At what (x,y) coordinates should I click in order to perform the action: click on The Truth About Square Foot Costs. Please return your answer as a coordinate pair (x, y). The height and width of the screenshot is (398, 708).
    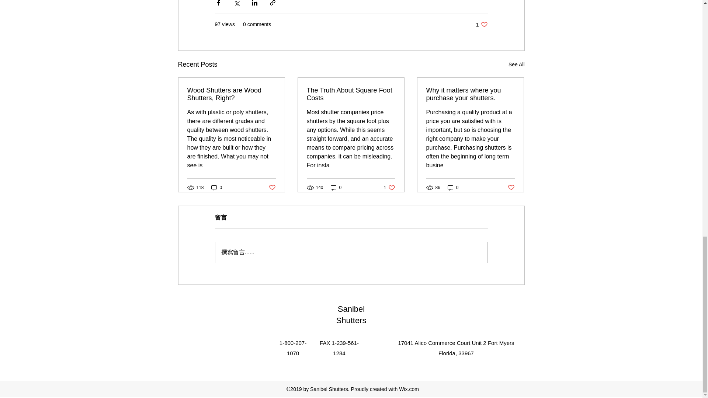
    Looking at the image, I should click on (516, 64).